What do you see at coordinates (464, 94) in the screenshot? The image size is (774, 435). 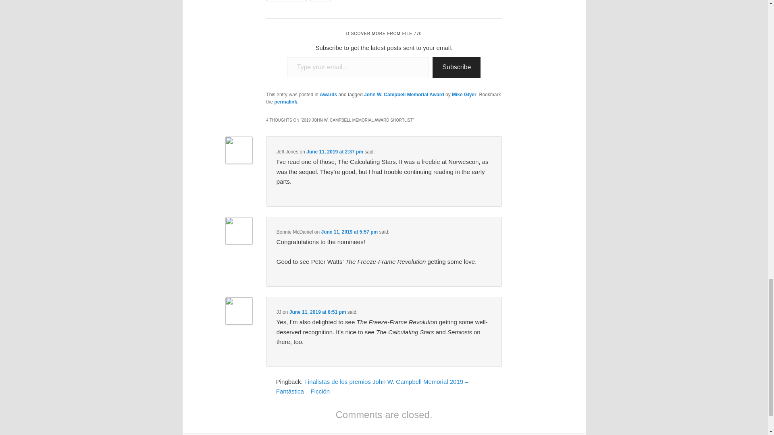 I see `Mike Glyer` at bounding box center [464, 94].